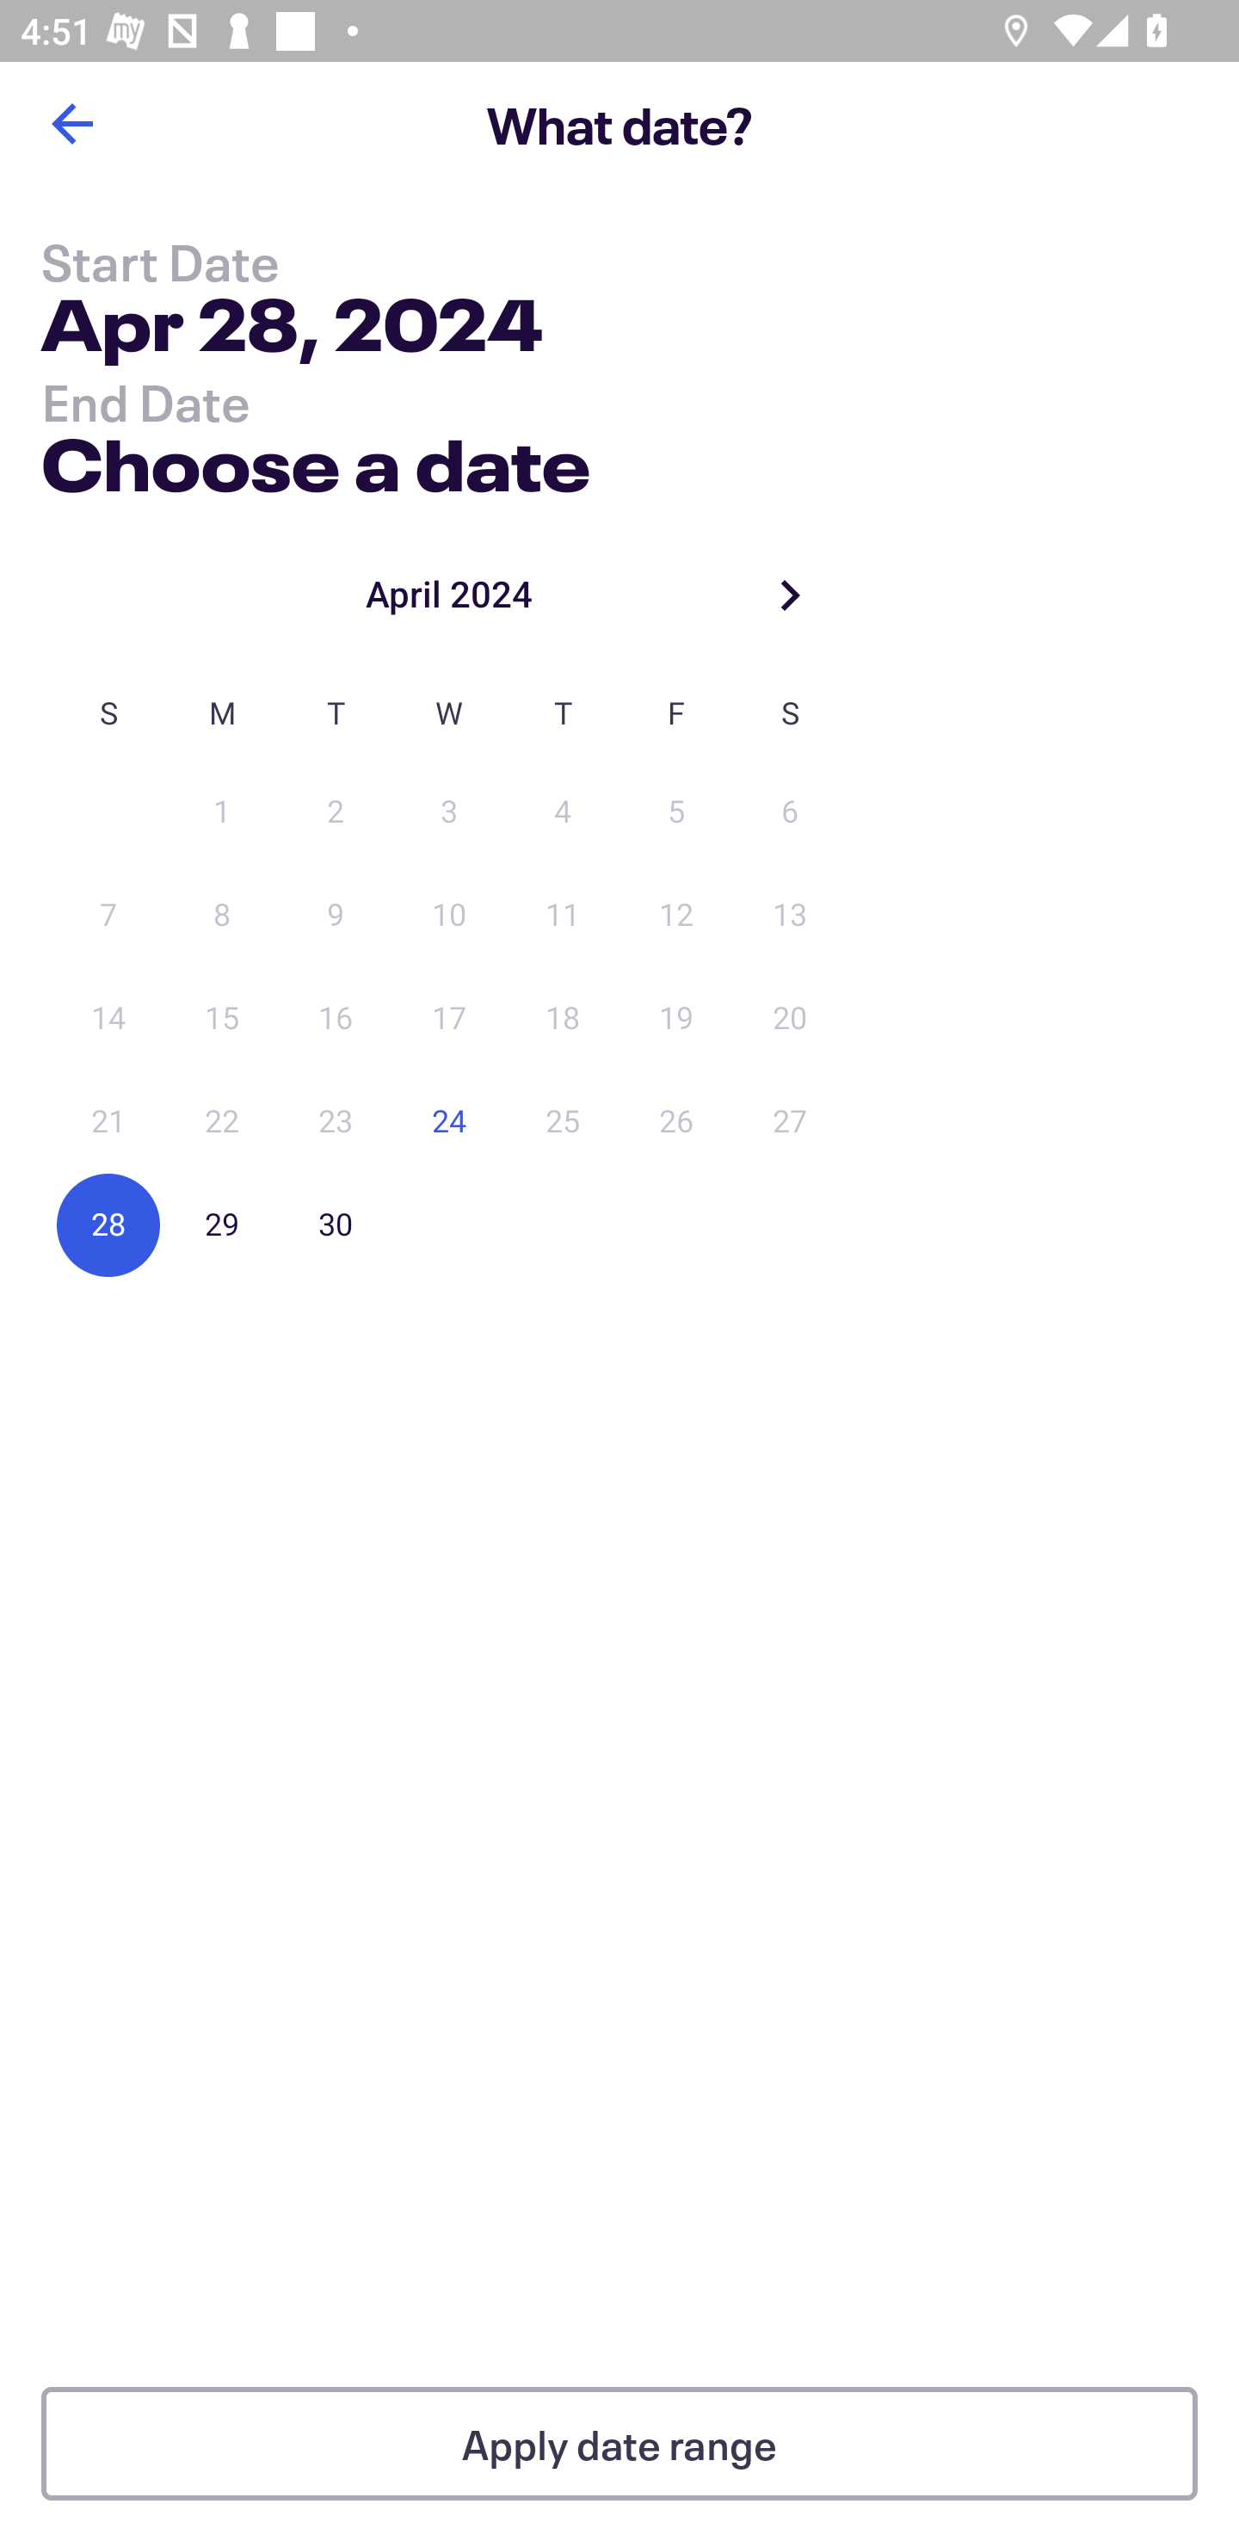  I want to click on 17 17 April 2024, so click(449, 1019).